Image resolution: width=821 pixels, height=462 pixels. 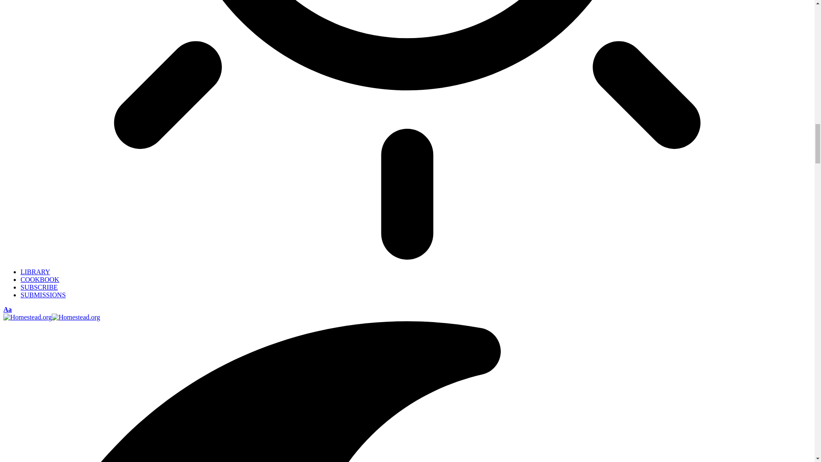 I want to click on SUBSCRIBE, so click(x=39, y=287).